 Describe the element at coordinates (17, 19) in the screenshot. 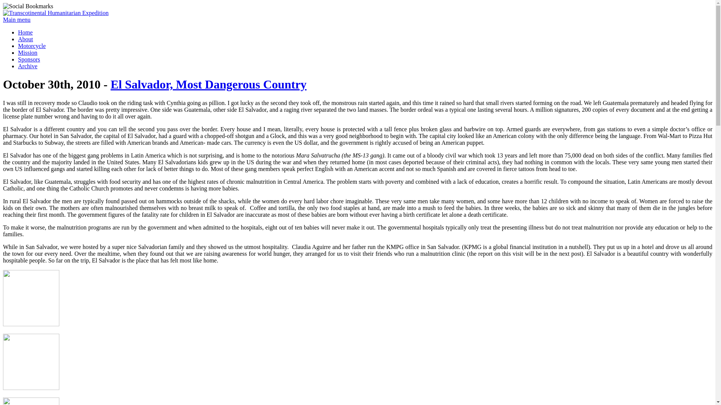

I see `Main menu` at that location.